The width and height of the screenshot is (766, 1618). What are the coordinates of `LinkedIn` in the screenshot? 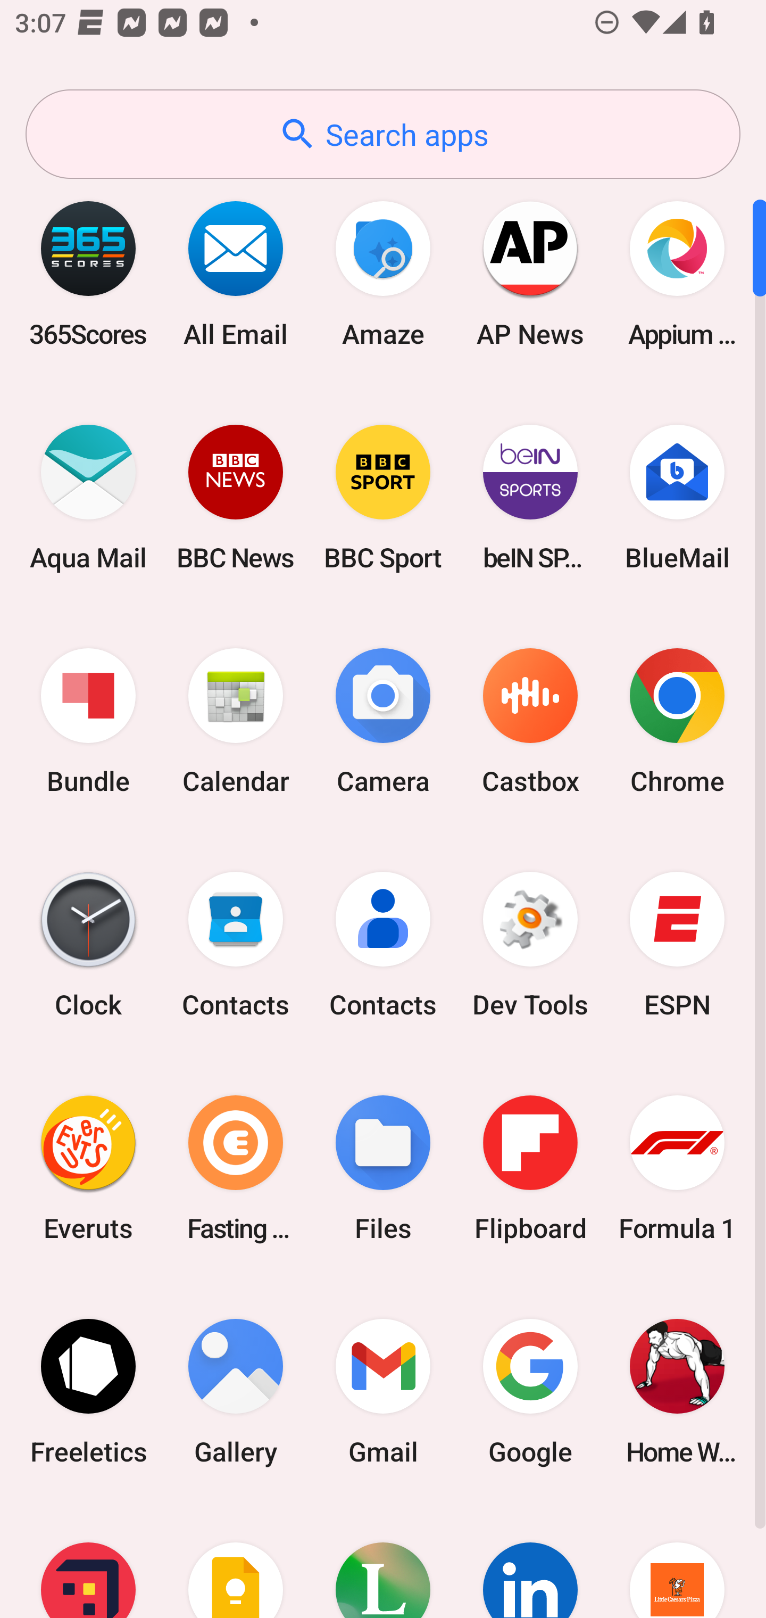 It's located at (530, 1561).